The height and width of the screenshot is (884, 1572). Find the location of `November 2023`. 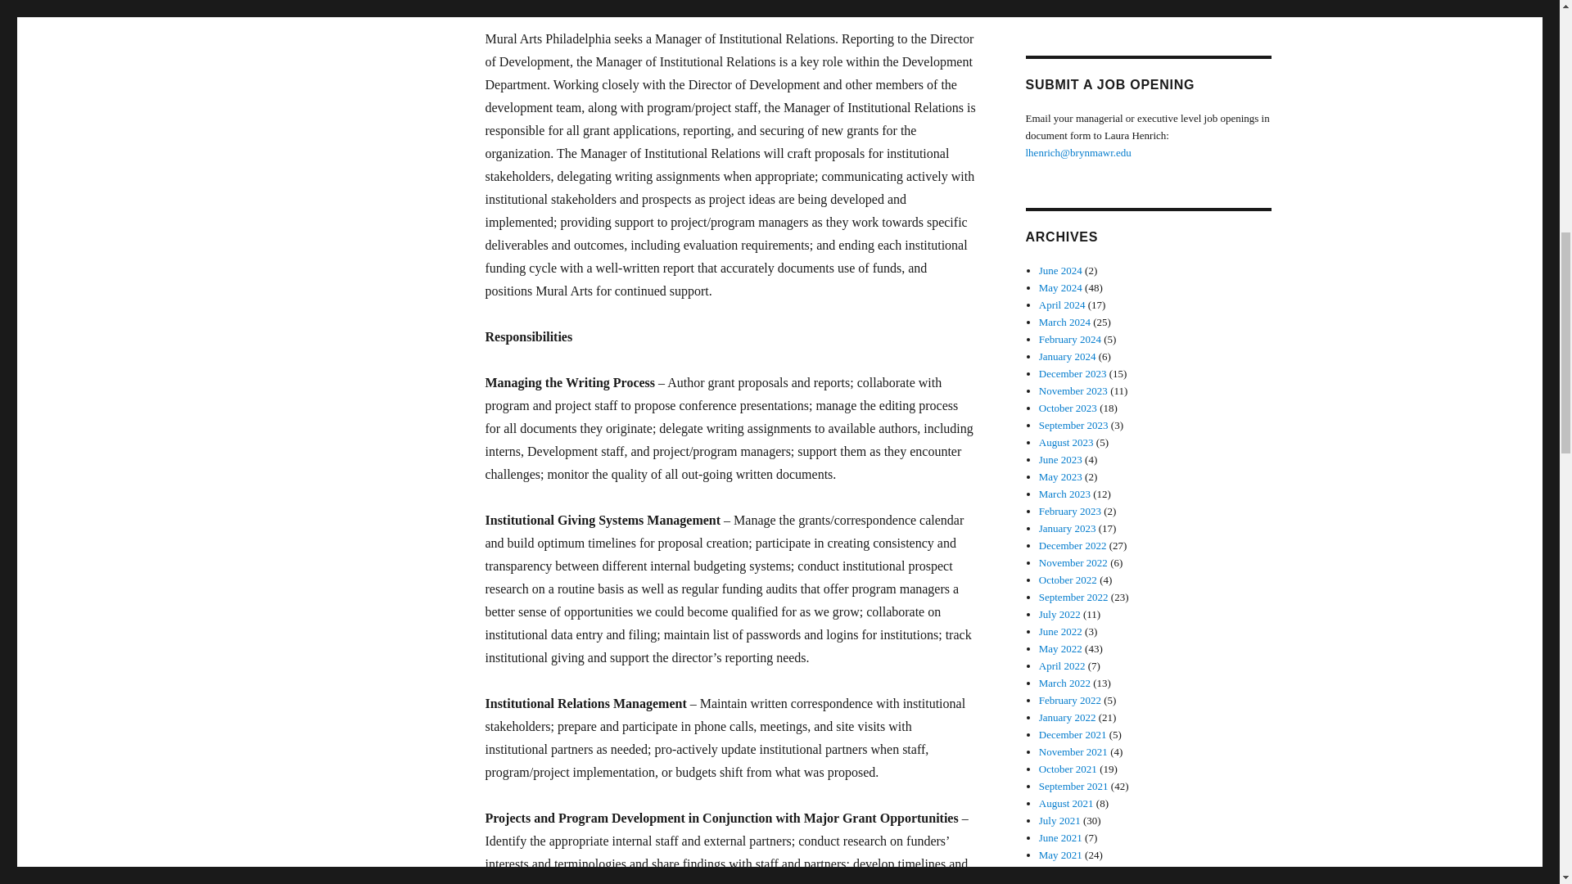

November 2023 is located at coordinates (1073, 390).